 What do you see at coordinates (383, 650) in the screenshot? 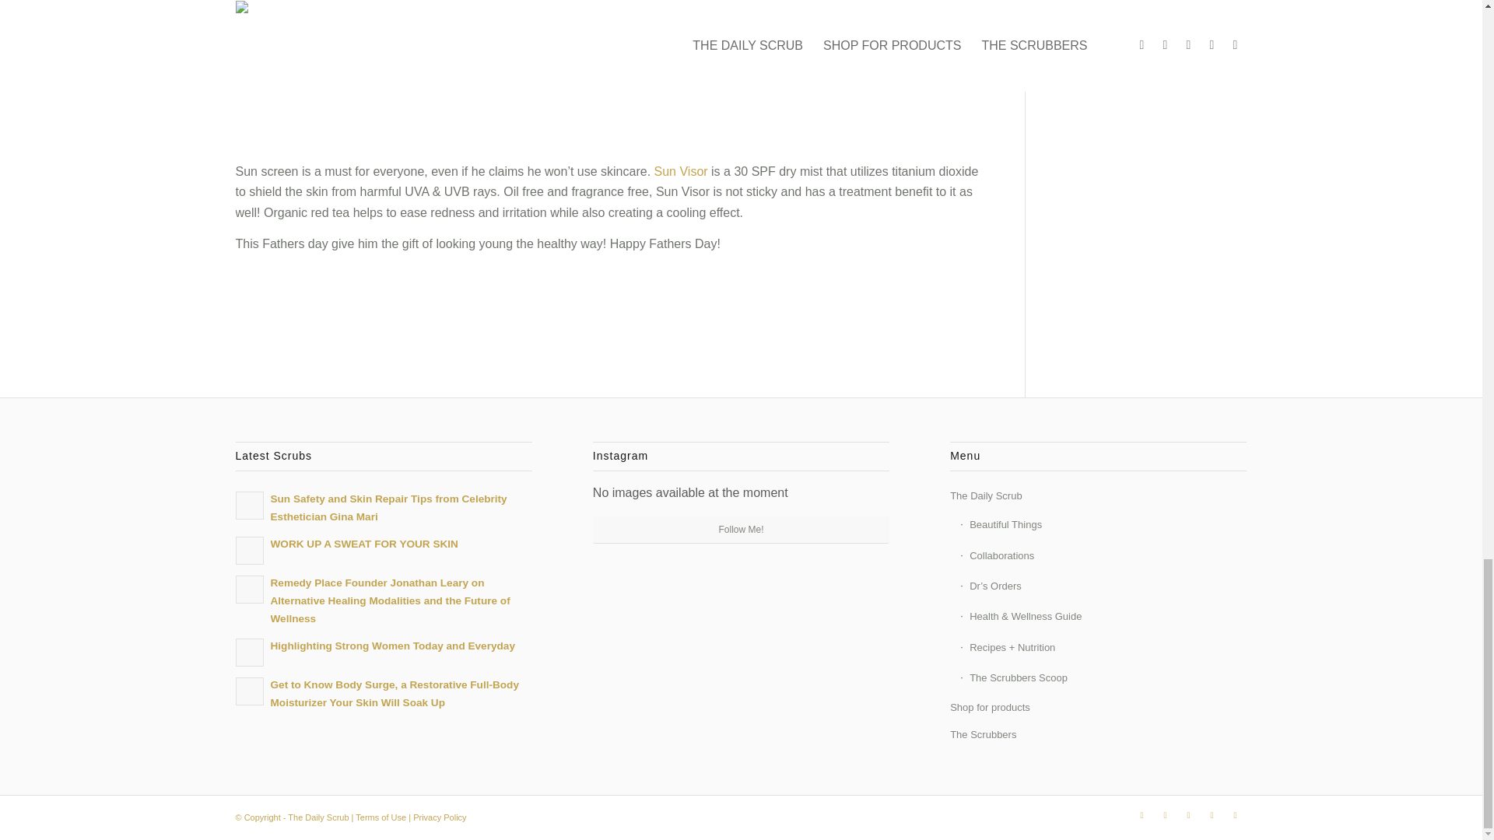
I see `Highlighting Strong Women Today and Everyday` at bounding box center [383, 650].